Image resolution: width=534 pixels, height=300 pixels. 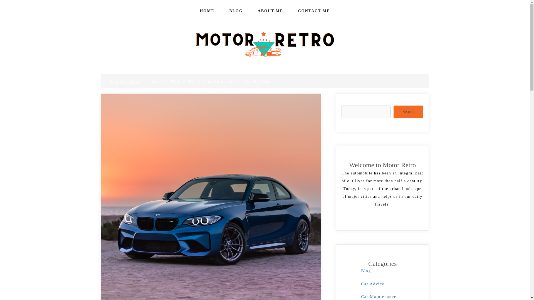 I want to click on Search, so click(x=408, y=112).